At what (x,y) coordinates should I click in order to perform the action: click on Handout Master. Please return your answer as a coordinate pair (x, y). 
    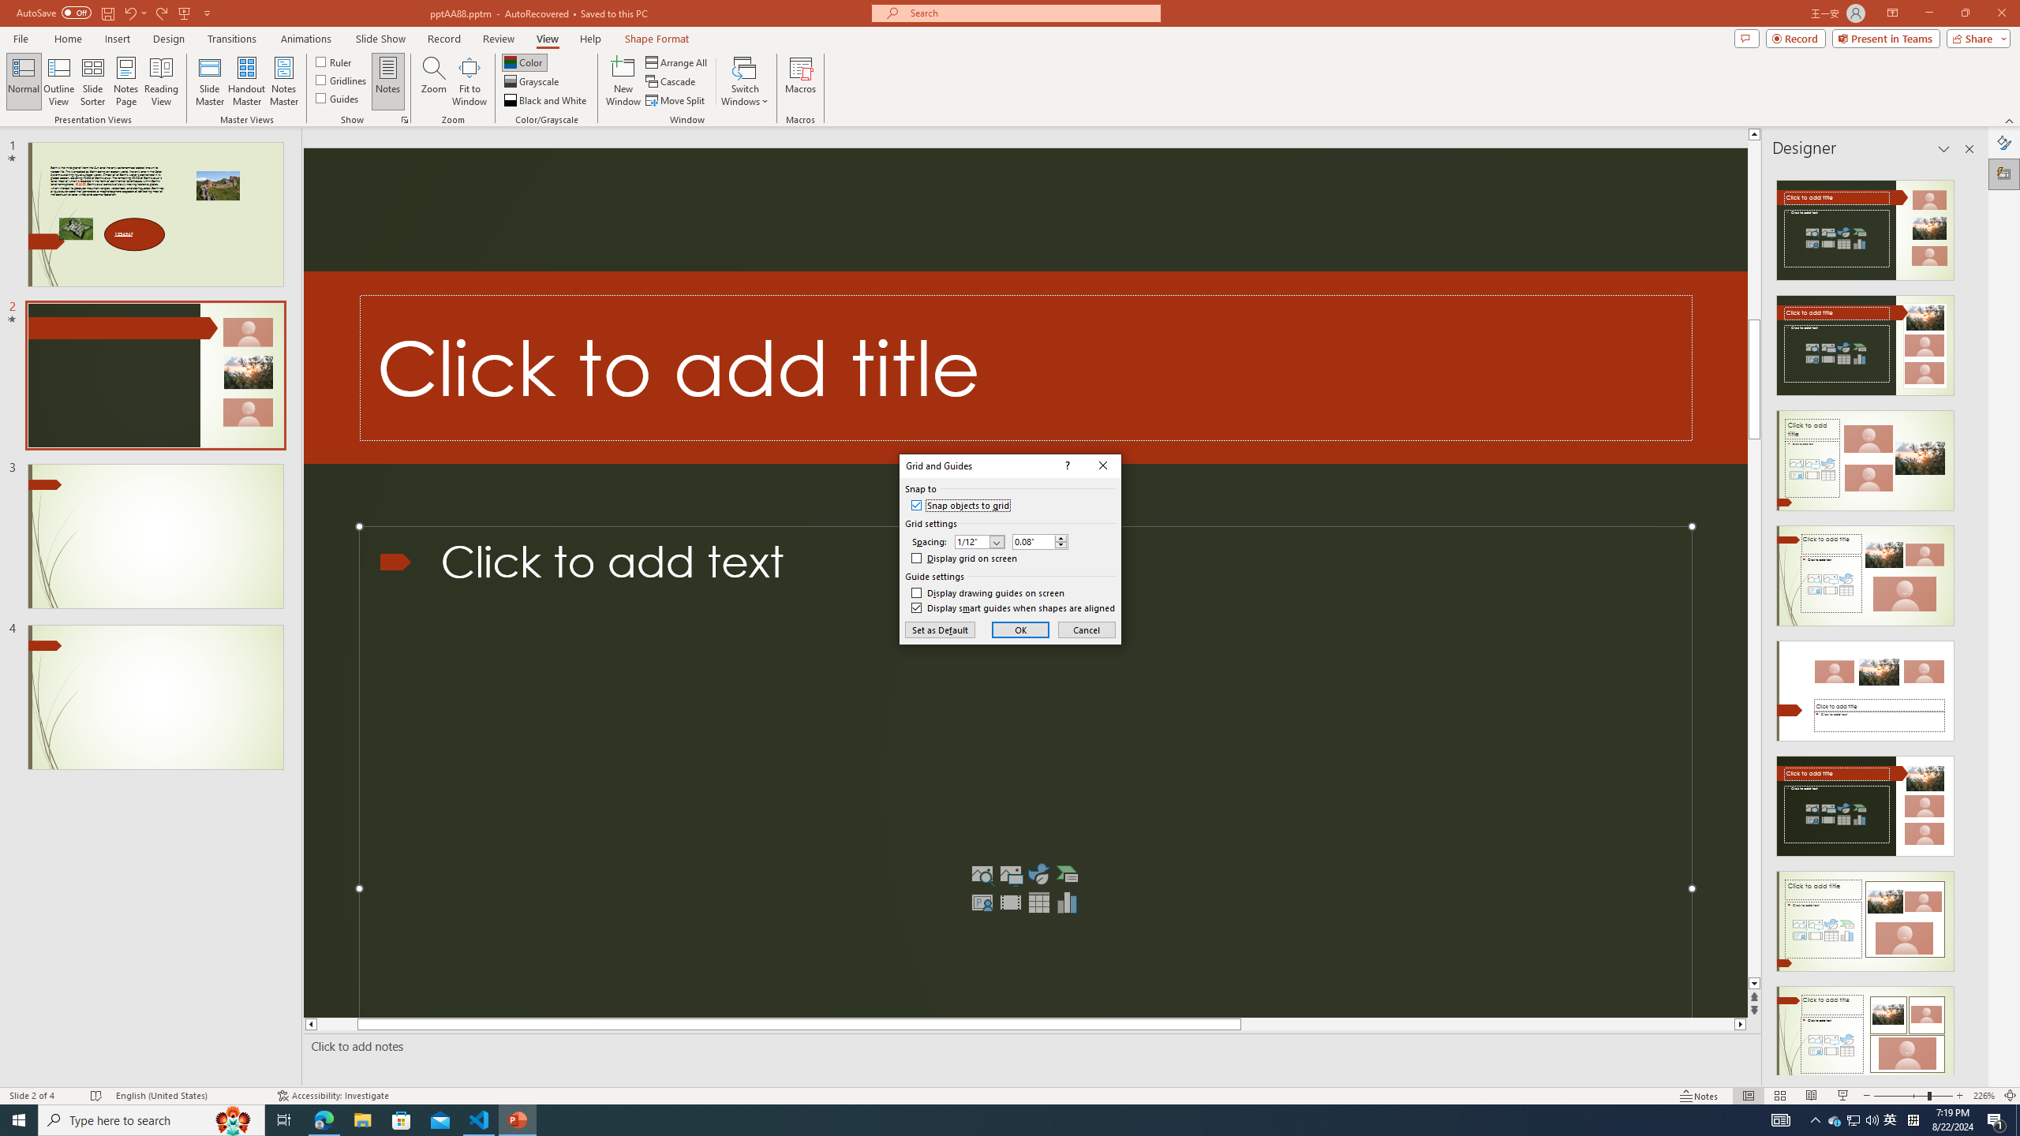
    Looking at the image, I should click on (246, 81).